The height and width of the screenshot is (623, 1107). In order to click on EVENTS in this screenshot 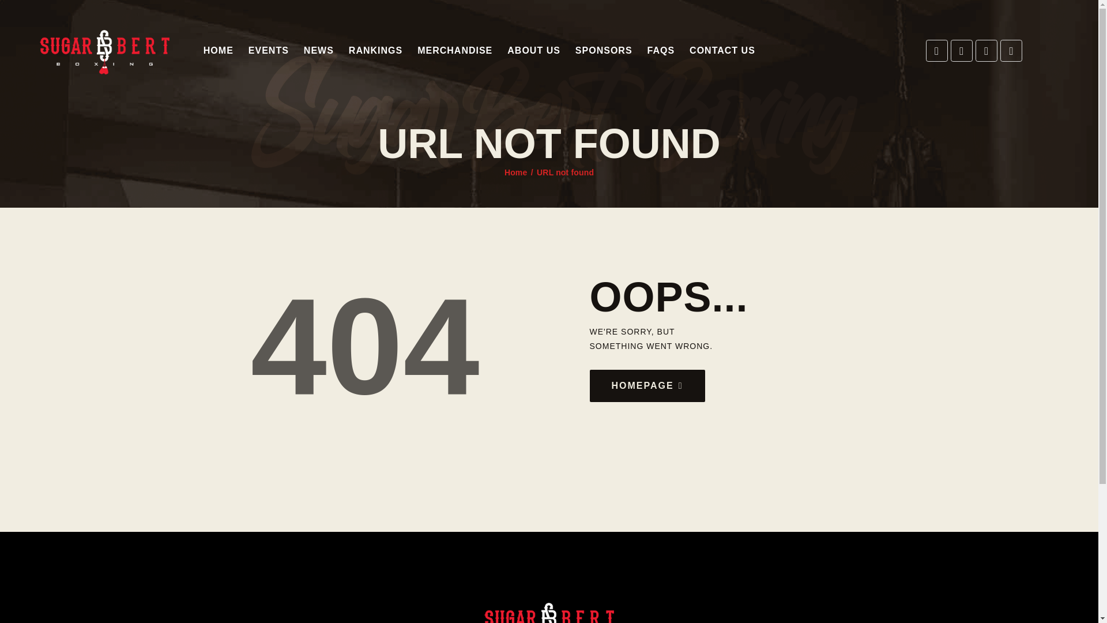, I will do `click(269, 51)`.